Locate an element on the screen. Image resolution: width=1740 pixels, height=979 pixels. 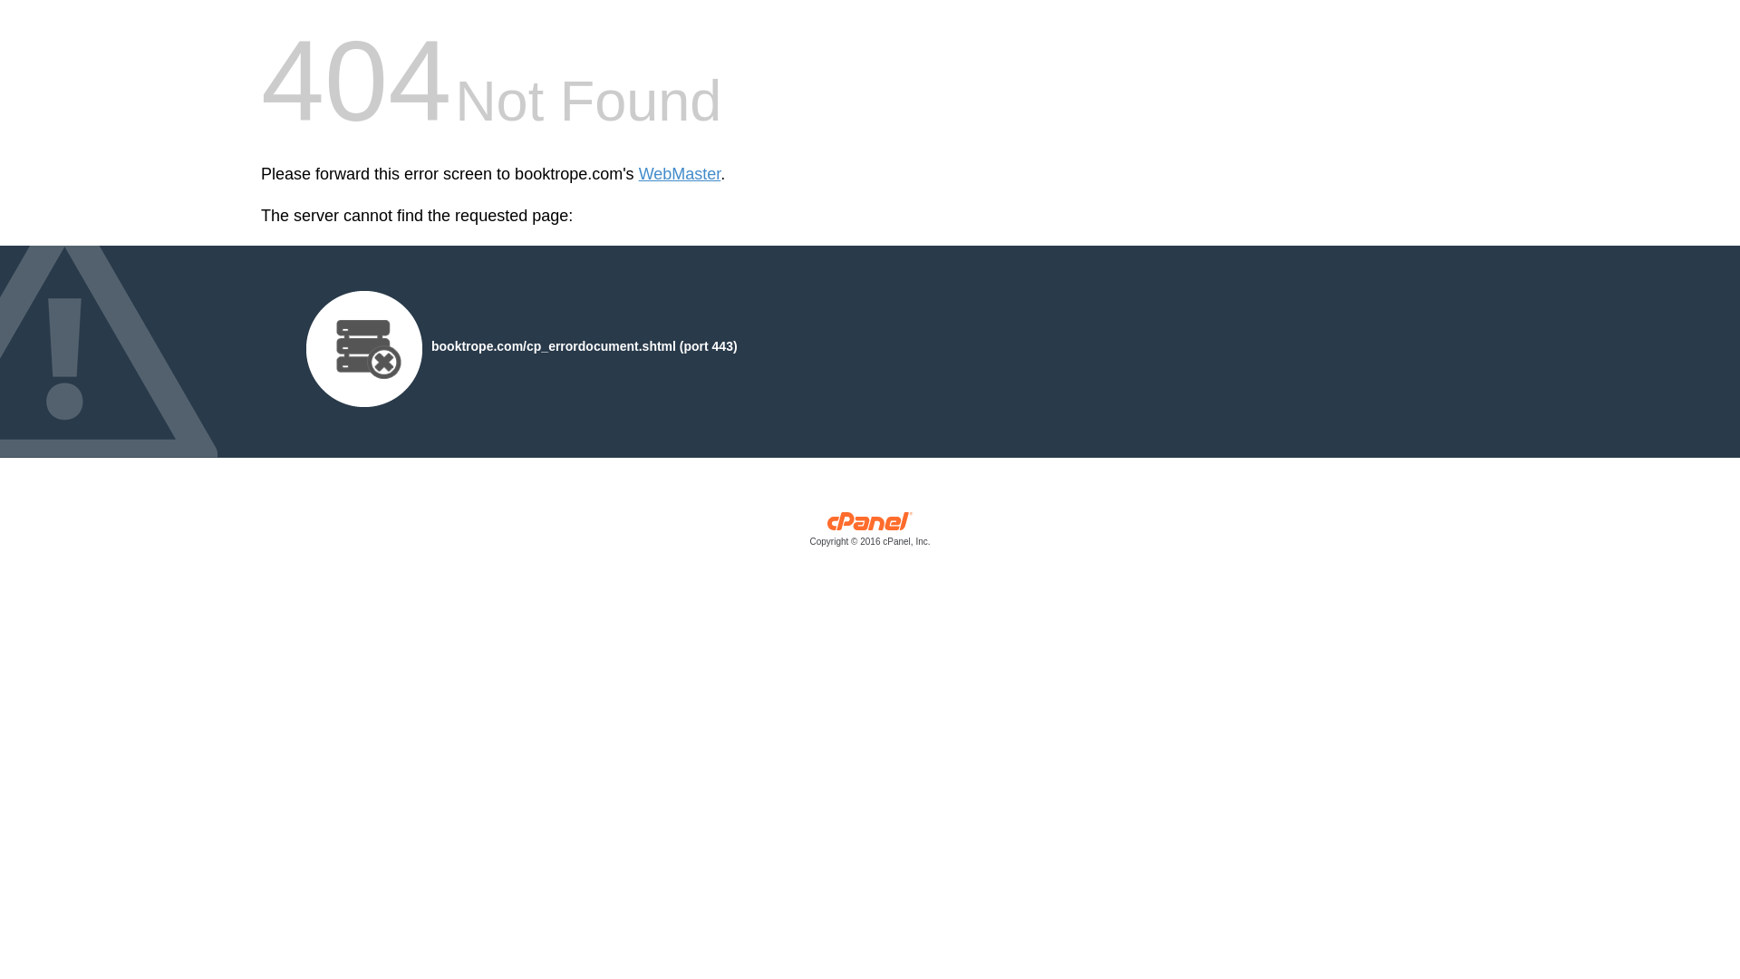
WebMaster is located at coordinates (680, 174).